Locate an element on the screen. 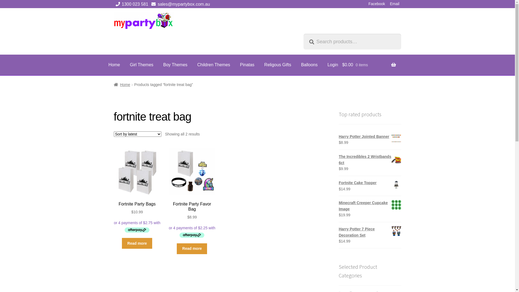  Children Themes is located at coordinates (214, 65).